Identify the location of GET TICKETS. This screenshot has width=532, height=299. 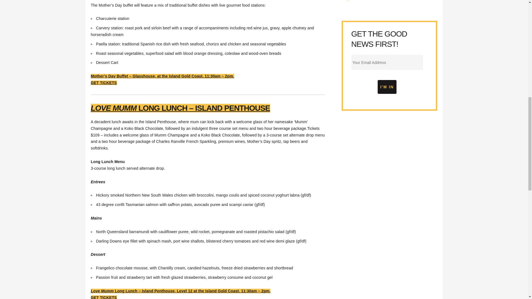
(104, 297).